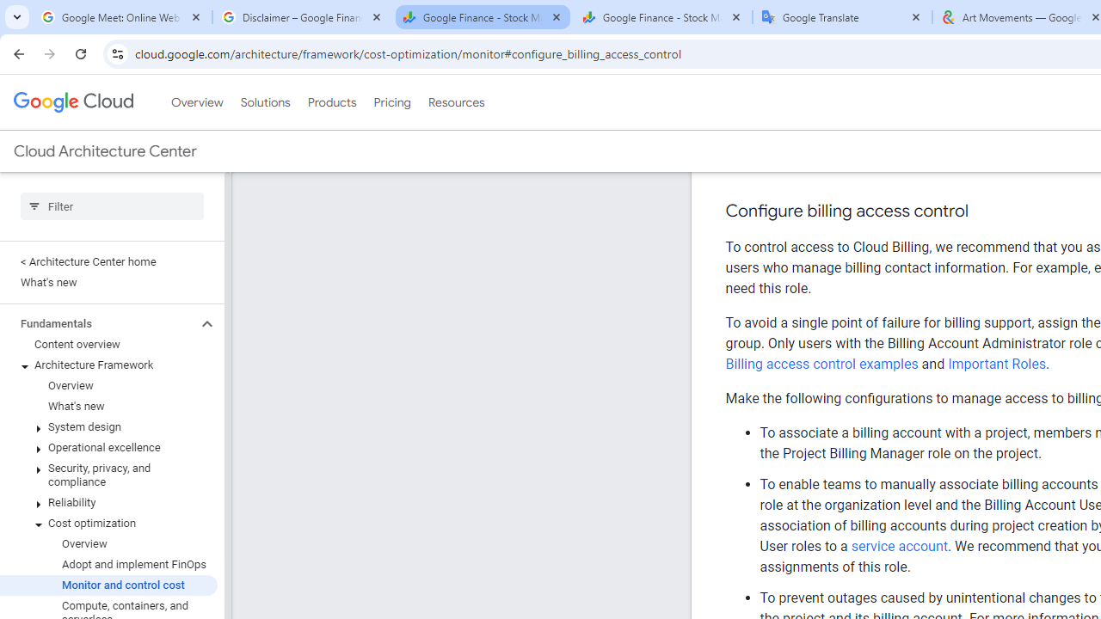  I want to click on Reliability, so click(108, 428).